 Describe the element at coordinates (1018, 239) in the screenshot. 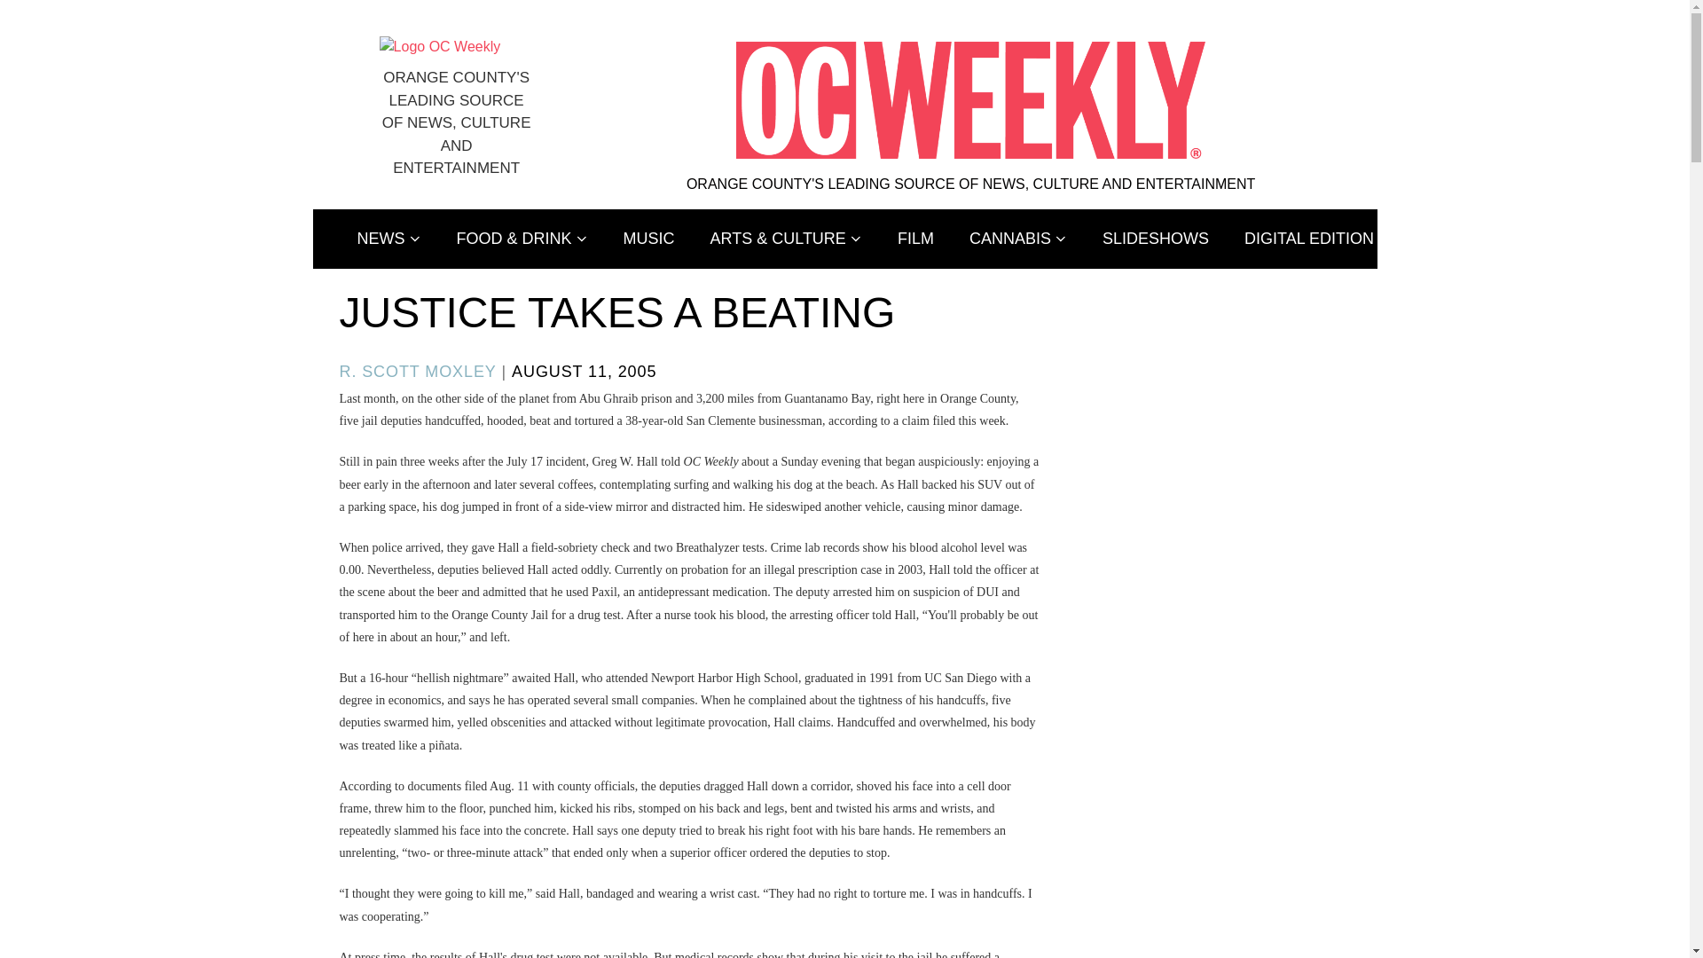

I see `CANNABIS` at that location.